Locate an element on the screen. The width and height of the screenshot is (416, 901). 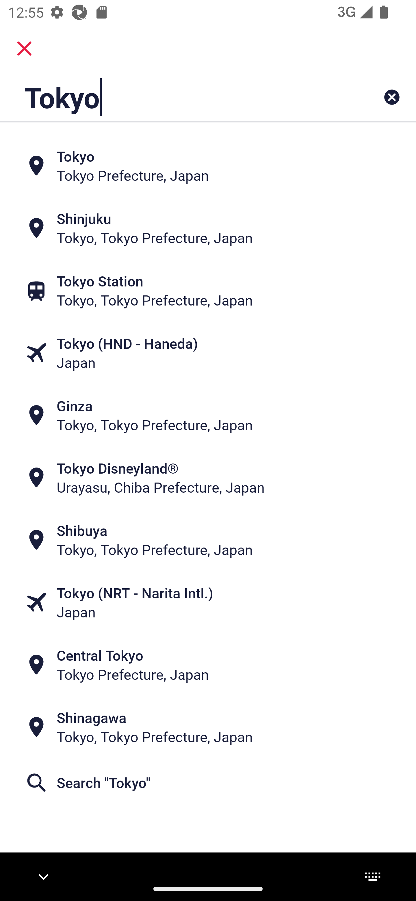
Ginza Tokyo, Tokyo Prefecture, Japan is located at coordinates (208, 415).